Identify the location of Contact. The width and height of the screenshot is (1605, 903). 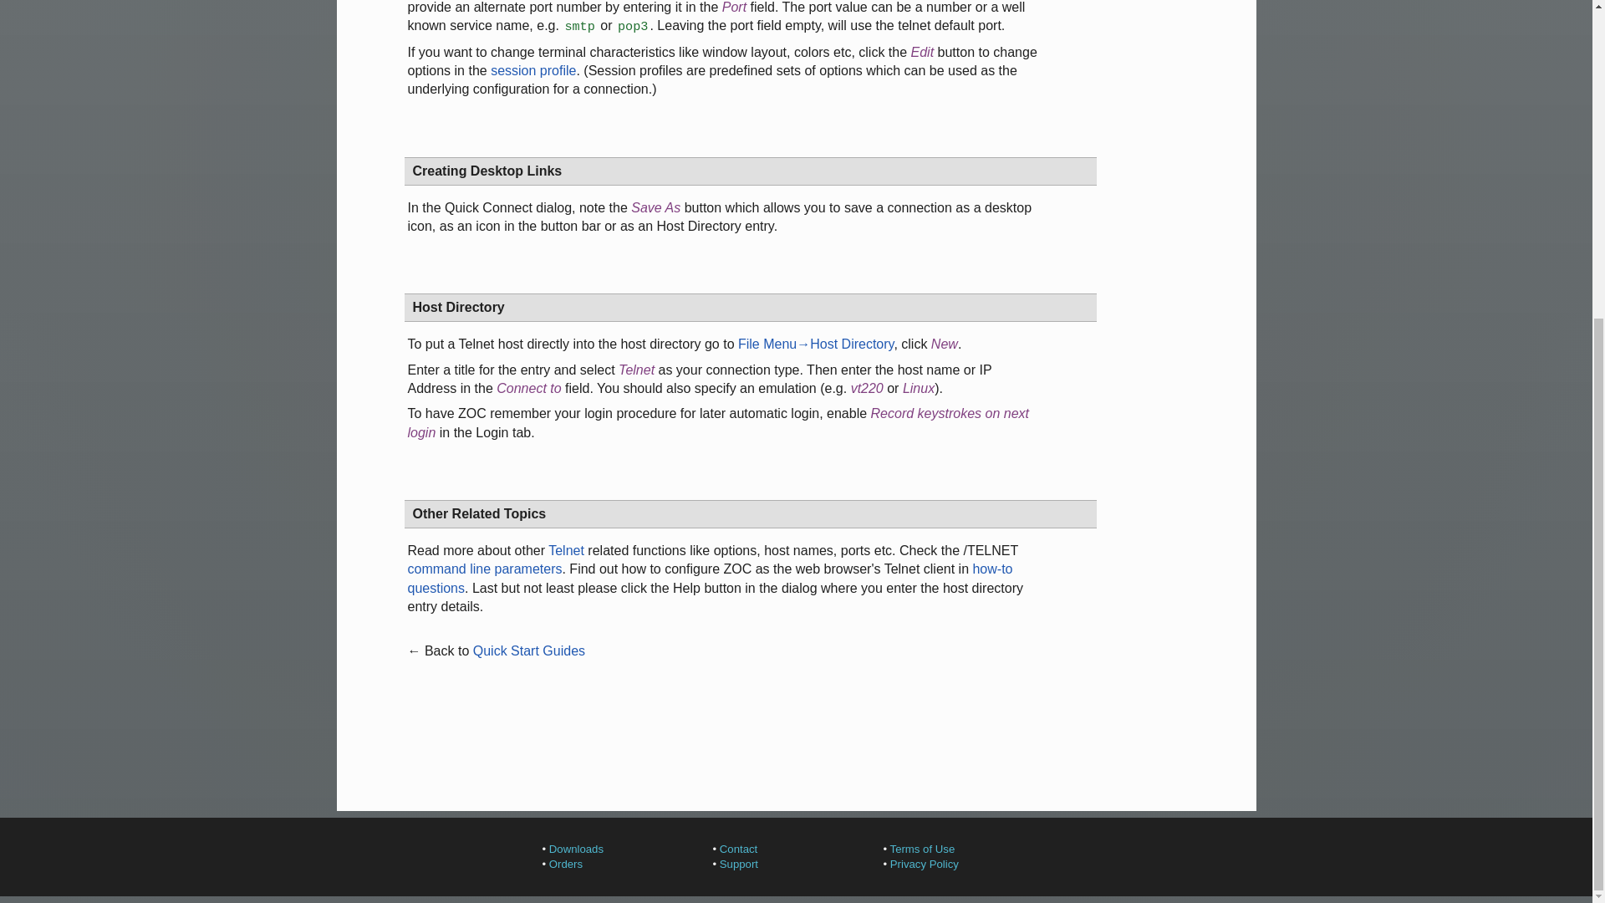
(738, 848).